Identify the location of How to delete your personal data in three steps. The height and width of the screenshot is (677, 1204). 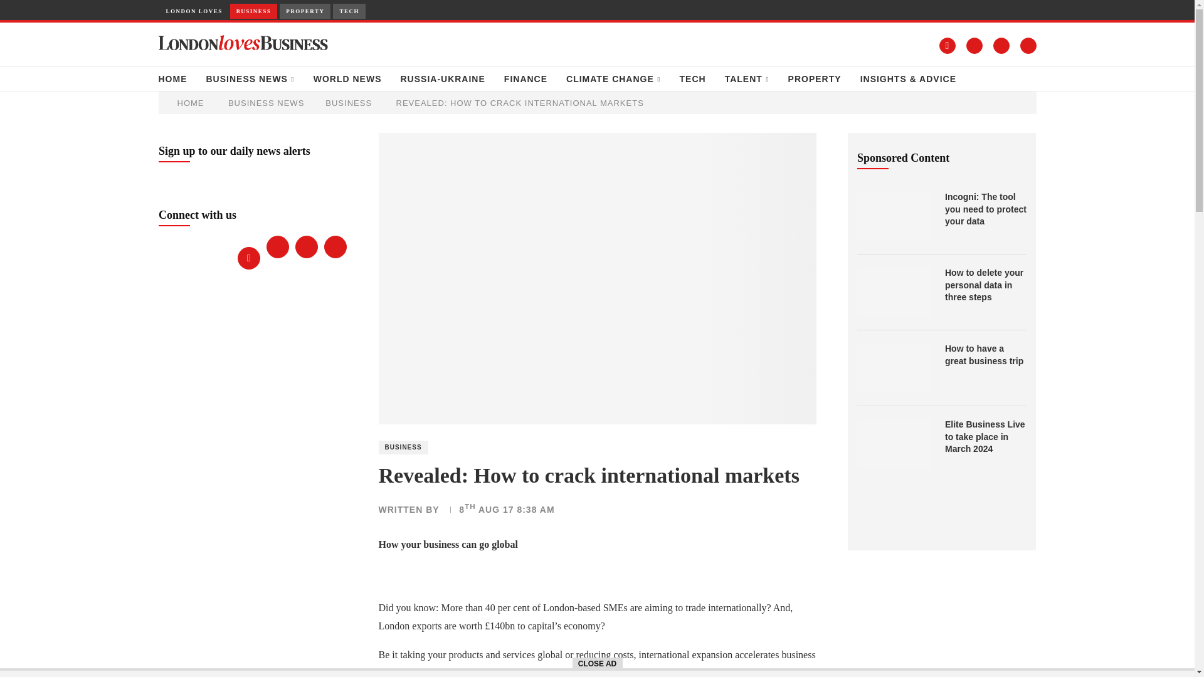
(894, 292).